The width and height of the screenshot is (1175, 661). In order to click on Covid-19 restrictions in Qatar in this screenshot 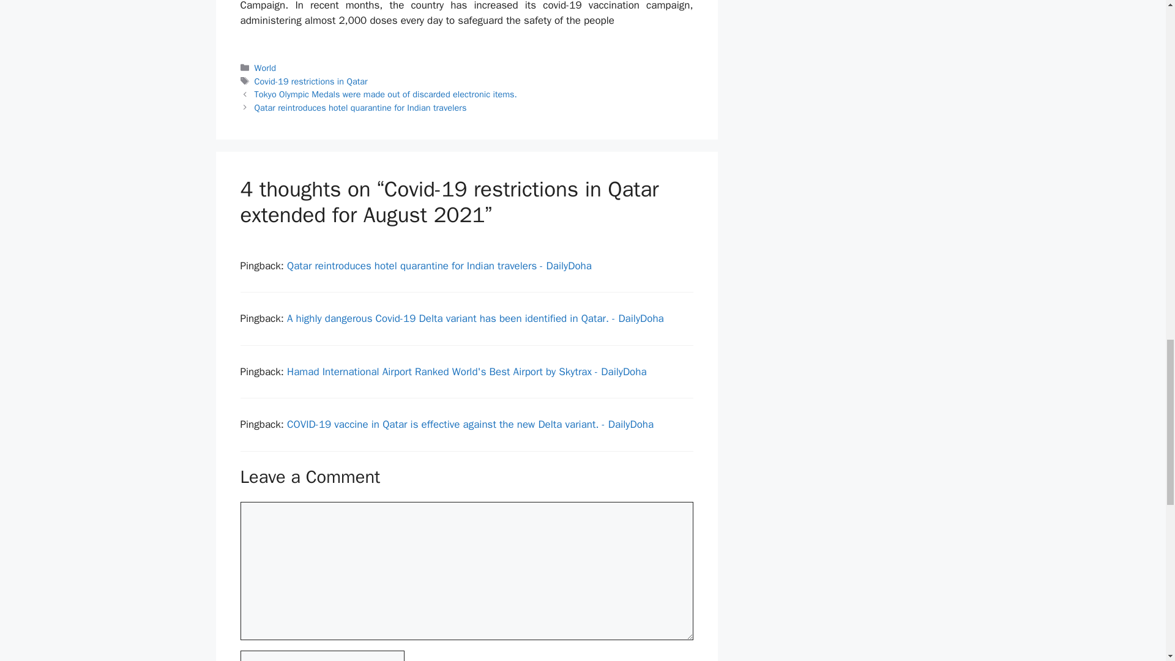, I will do `click(311, 81)`.